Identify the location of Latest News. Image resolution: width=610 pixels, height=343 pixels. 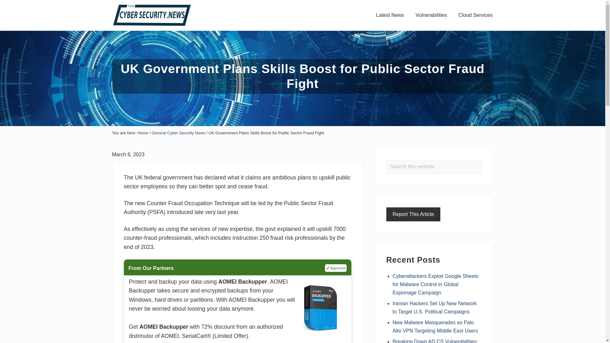
(390, 15).